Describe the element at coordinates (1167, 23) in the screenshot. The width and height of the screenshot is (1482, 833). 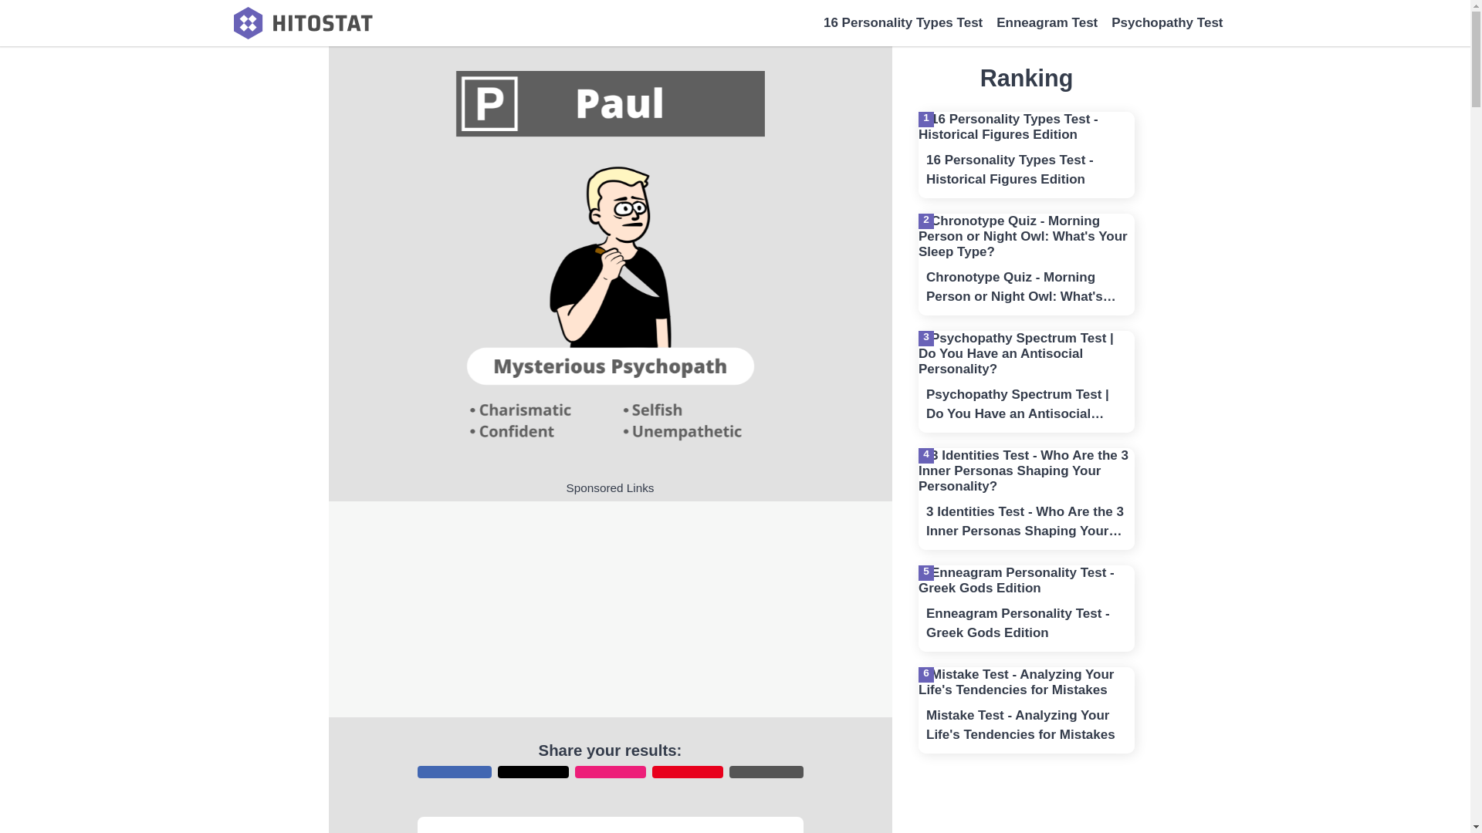
I see `Psychopathy Test` at that location.